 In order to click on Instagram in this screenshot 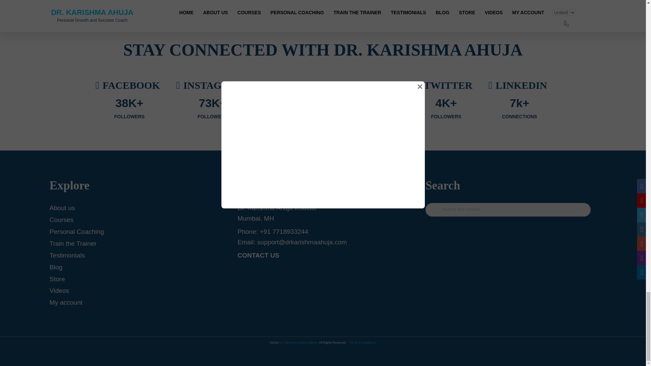, I will do `click(213, 100)`.